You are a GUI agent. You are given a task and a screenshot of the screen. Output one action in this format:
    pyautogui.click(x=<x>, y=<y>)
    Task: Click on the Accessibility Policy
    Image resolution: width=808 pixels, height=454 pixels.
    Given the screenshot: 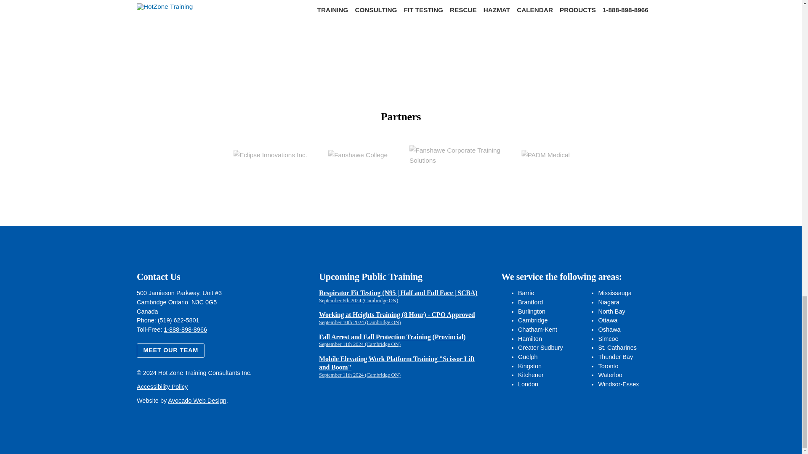 What is the action you would take?
    pyautogui.click(x=162, y=386)
    